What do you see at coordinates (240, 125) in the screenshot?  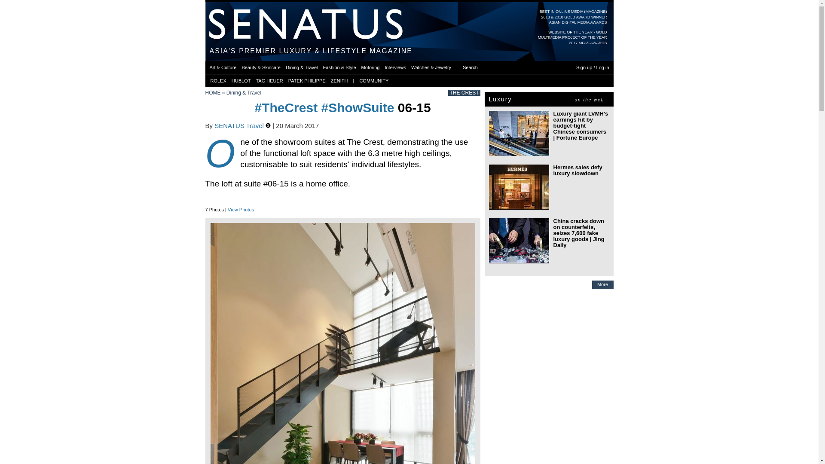 I see `SENATUS Travel` at bounding box center [240, 125].